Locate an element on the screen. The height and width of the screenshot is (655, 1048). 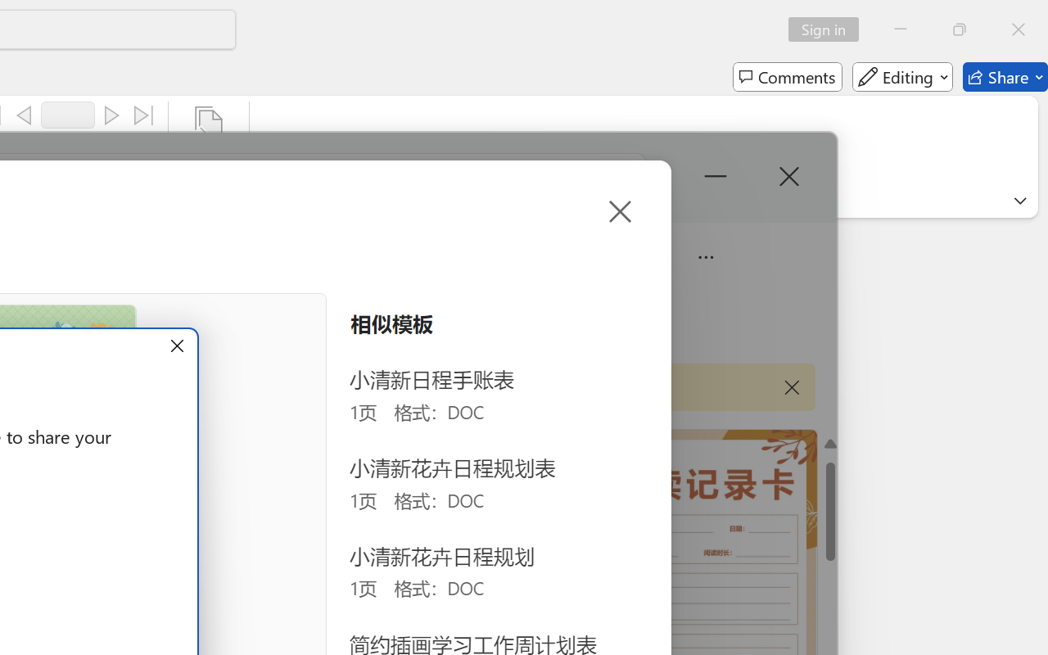
Record is located at coordinates (68, 115).